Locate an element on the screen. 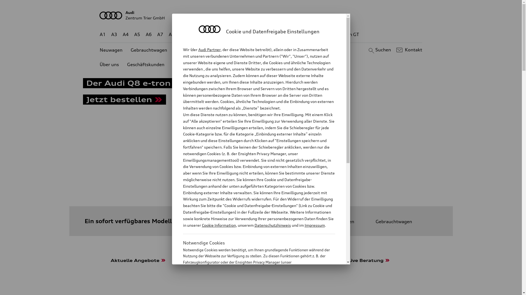  Q5 is located at coordinates (233, 34).